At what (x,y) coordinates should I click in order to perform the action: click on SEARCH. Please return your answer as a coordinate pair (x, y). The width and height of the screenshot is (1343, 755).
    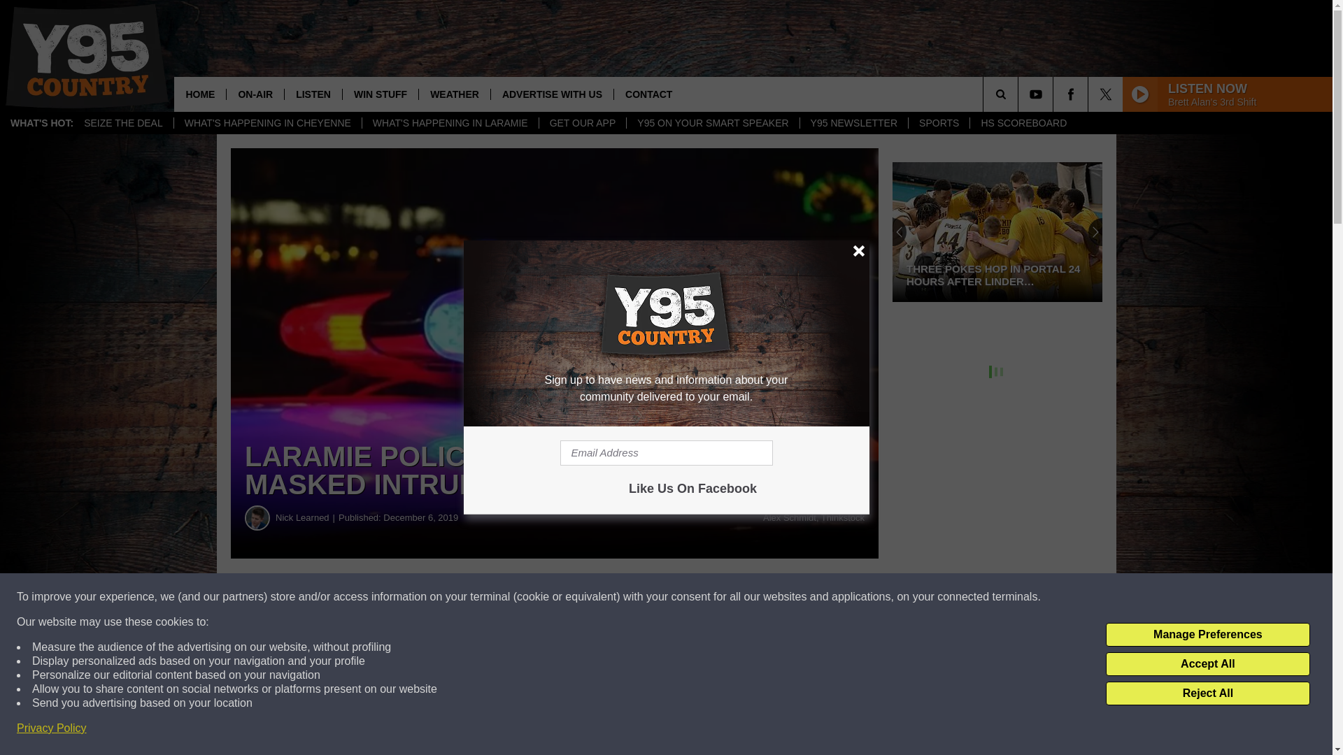
    Looking at the image, I should click on (1020, 94).